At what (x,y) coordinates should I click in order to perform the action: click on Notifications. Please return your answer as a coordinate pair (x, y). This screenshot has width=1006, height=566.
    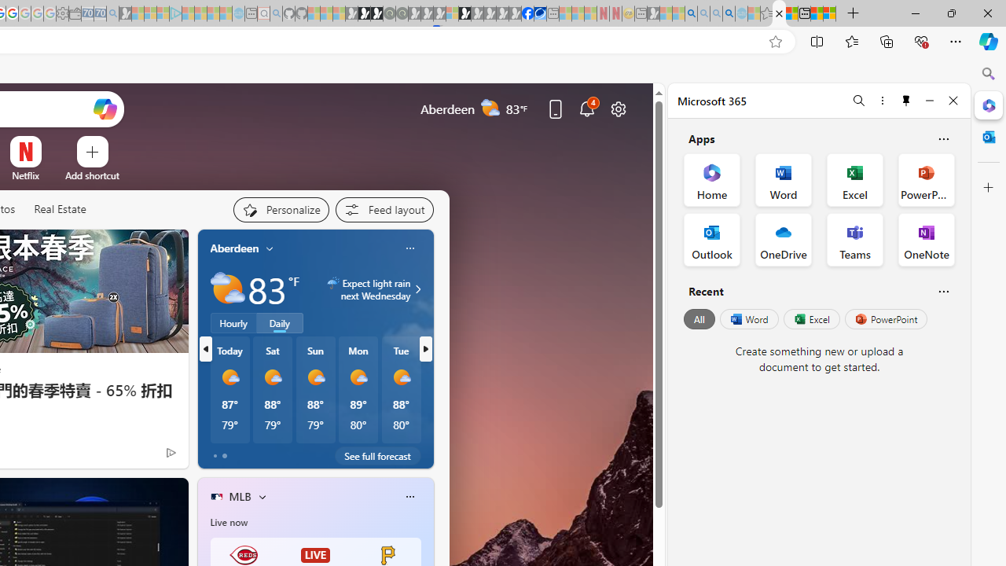
    Looking at the image, I should click on (586, 108).